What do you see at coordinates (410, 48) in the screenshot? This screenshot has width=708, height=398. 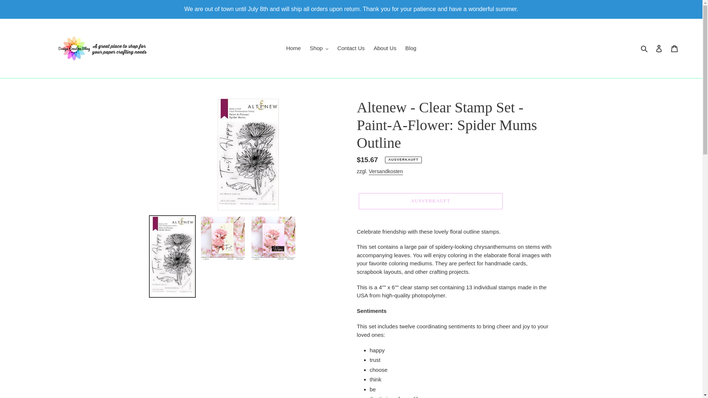 I see `Blog` at bounding box center [410, 48].